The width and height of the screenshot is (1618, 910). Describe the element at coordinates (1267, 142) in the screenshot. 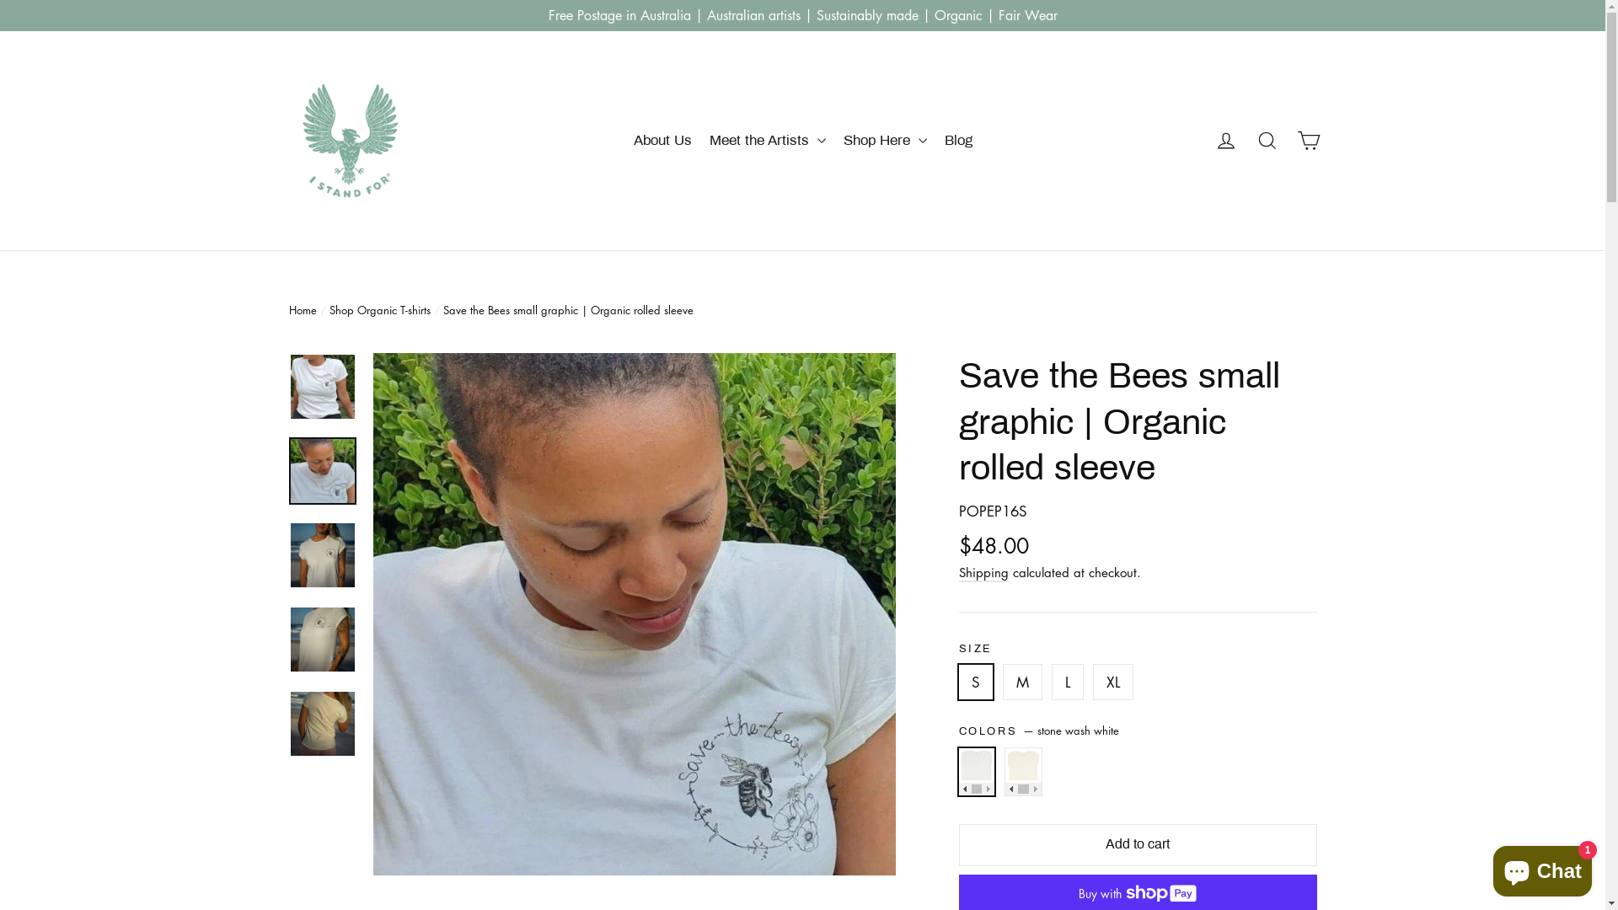

I see `Search` at that location.